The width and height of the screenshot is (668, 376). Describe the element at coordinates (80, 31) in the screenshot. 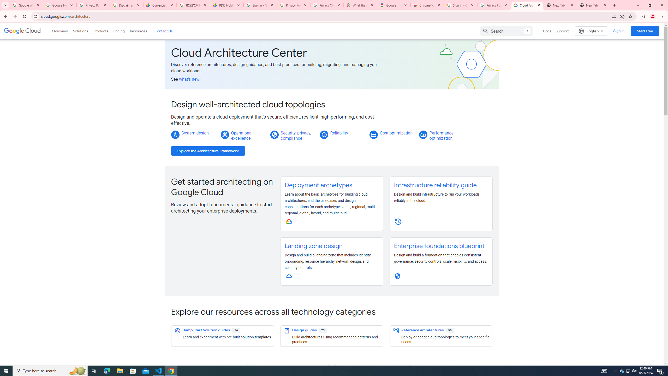

I see `Solutions` at that location.